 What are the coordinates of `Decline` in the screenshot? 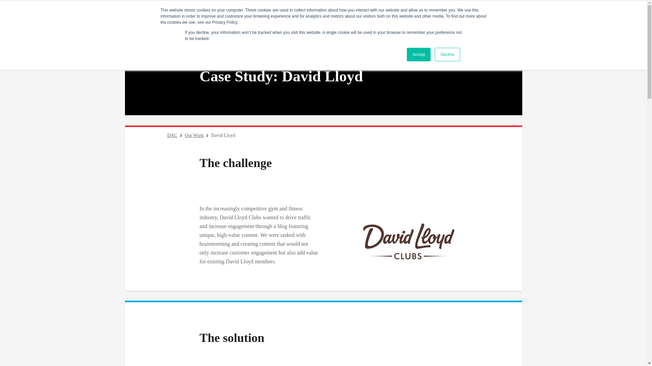 It's located at (447, 55).